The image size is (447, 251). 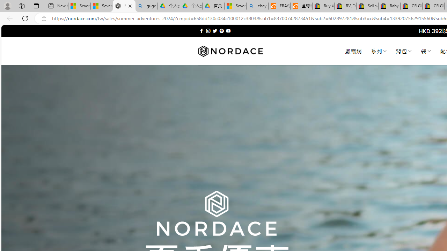 I want to click on Follow on Instagram, so click(x=208, y=31).